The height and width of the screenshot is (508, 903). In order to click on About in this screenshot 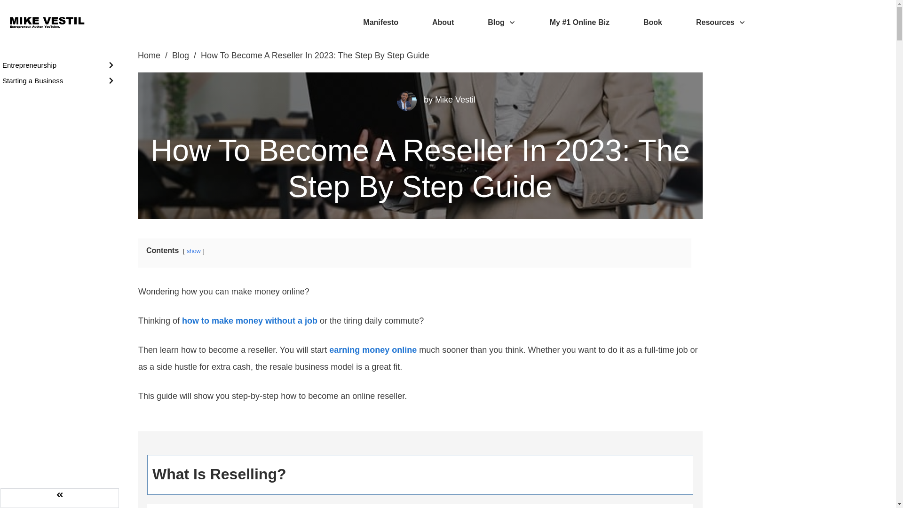, I will do `click(443, 23)`.